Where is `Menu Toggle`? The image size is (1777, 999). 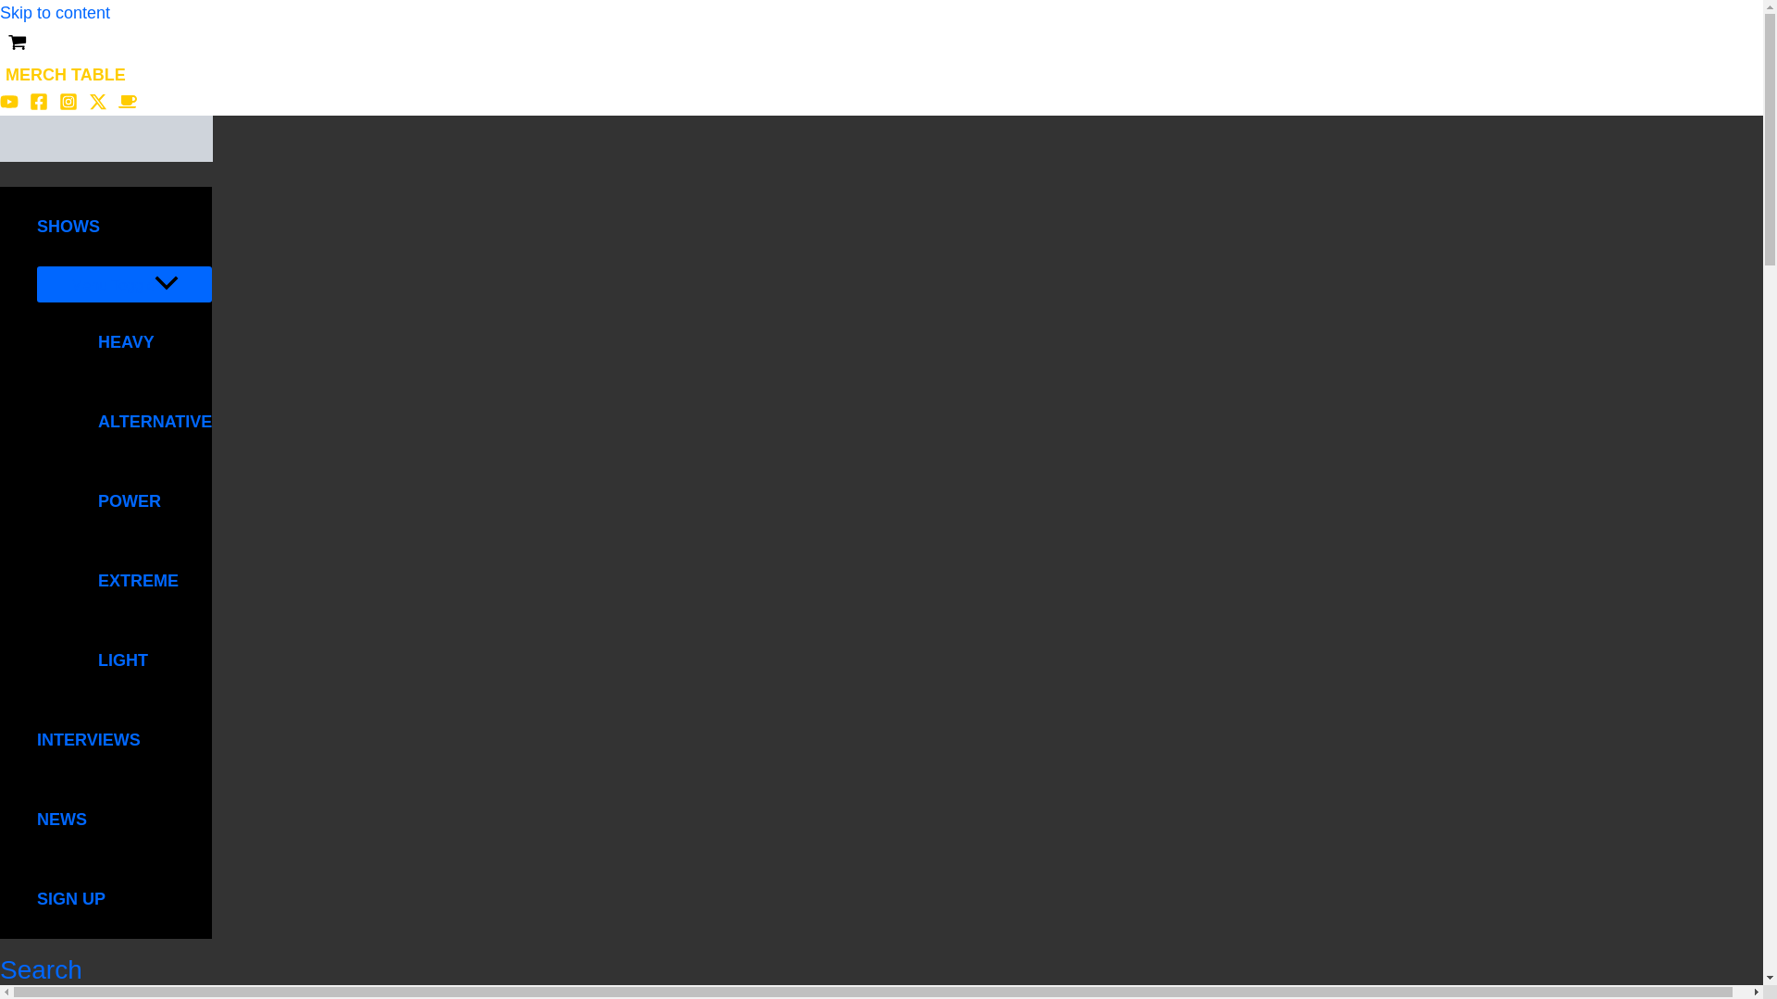
Menu Toggle is located at coordinates (124, 285).